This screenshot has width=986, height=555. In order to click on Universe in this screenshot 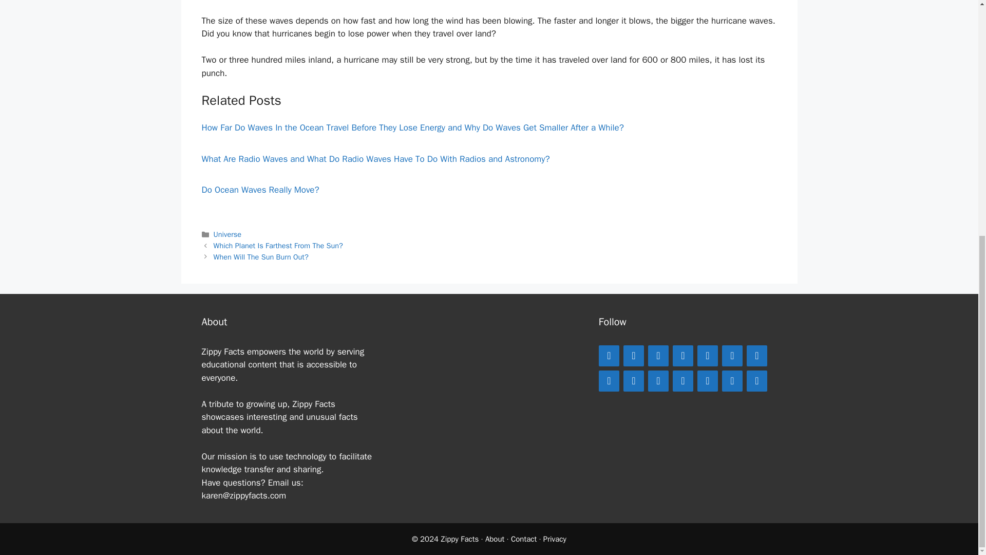, I will do `click(227, 234)`.